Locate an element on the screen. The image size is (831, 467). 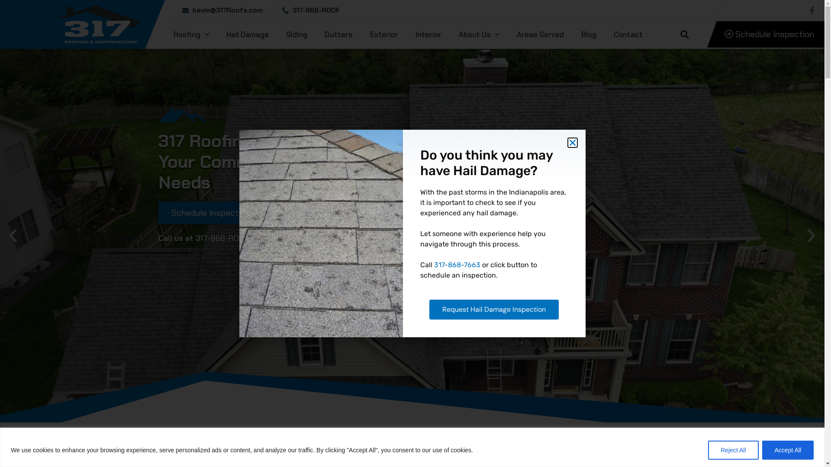
Schedule Inspection is located at coordinates (216, 213).